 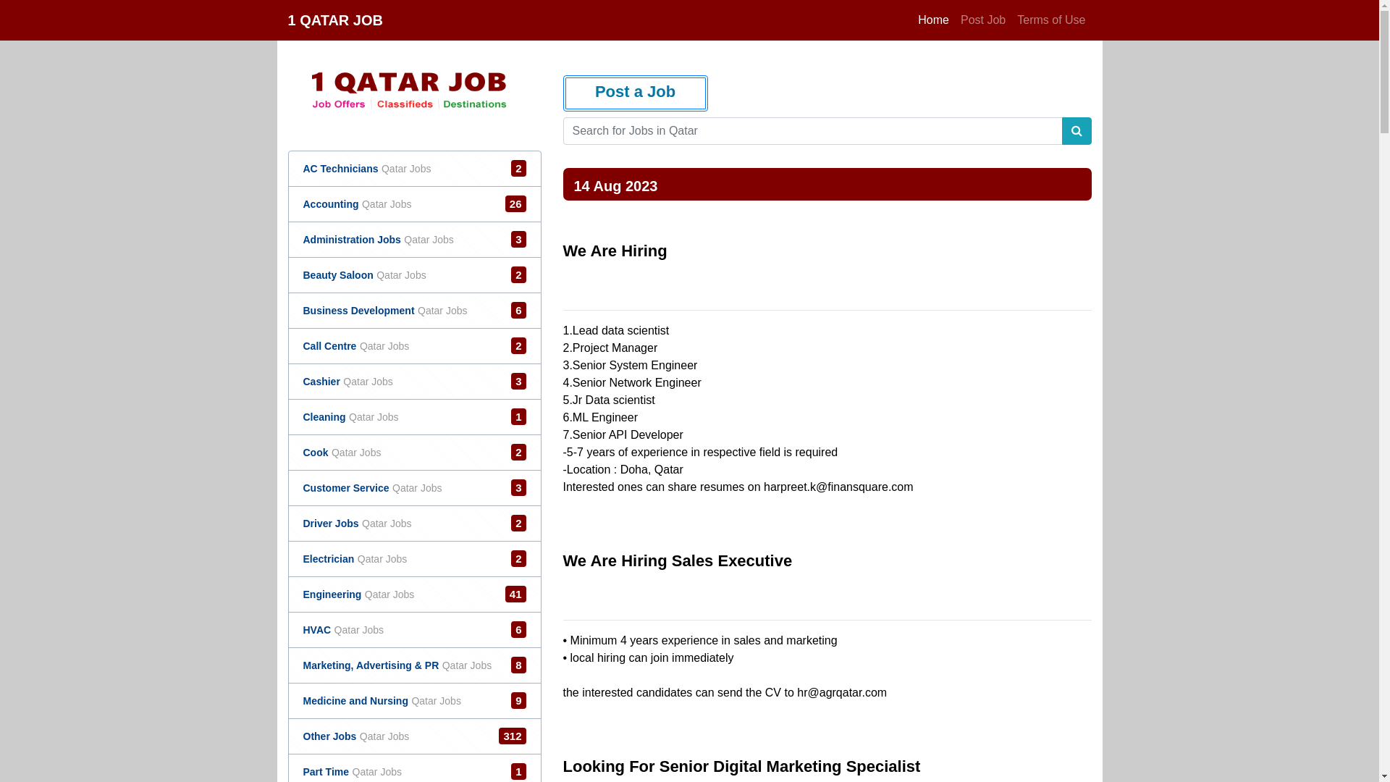 I want to click on Cleaning Qatar Jobs
1, so click(x=350, y=417).